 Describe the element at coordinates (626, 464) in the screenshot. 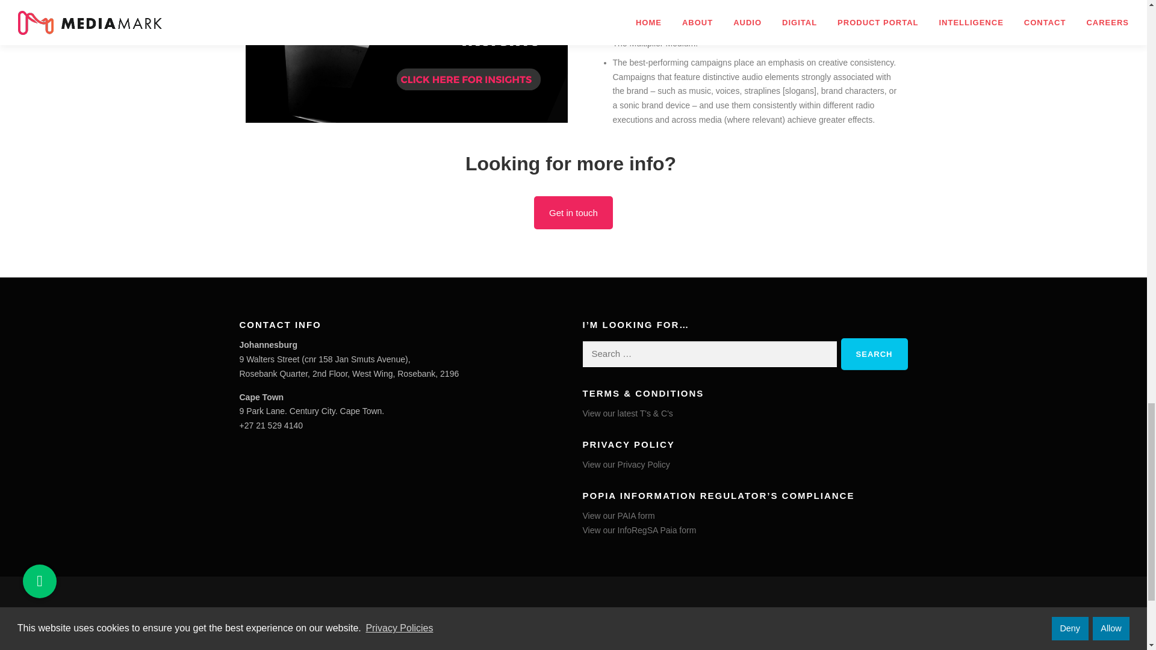

I see `View our Privacy Policy` at that location.